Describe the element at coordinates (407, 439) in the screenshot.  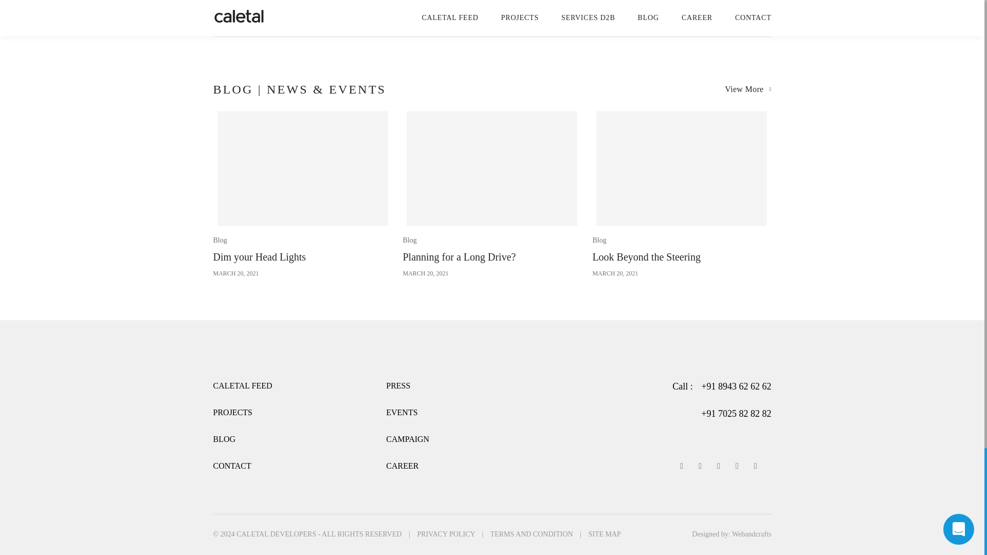
I see `View More` at that location.